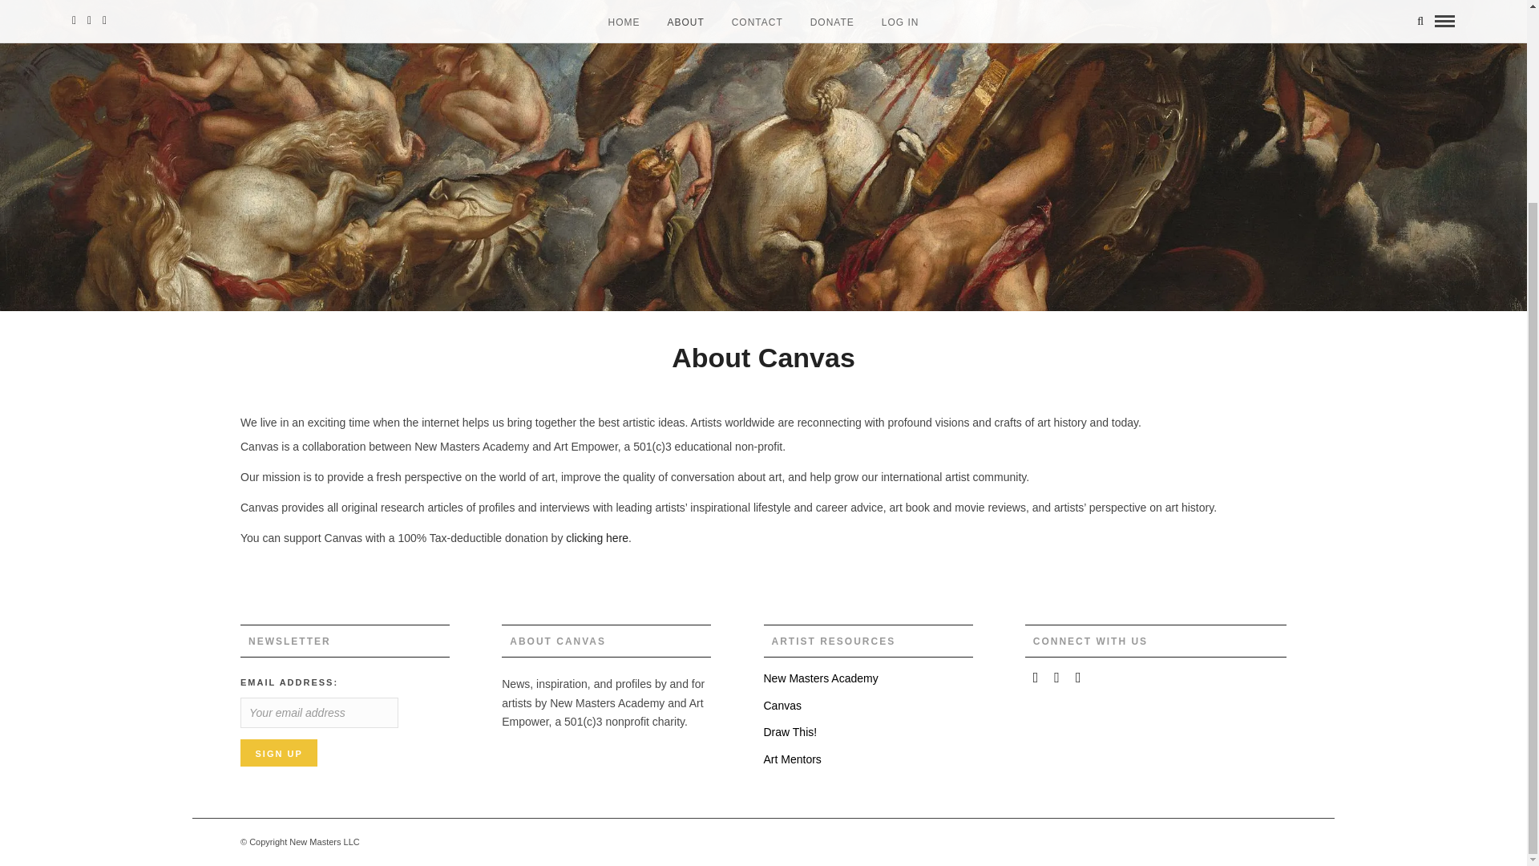  I want to click on Sign up, so click(278, 752).